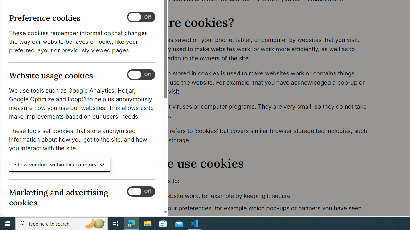  What do you see at coordinates (141, 17) in the screenshot?
I see `Preference cookies` at bounding box center [141, 17].